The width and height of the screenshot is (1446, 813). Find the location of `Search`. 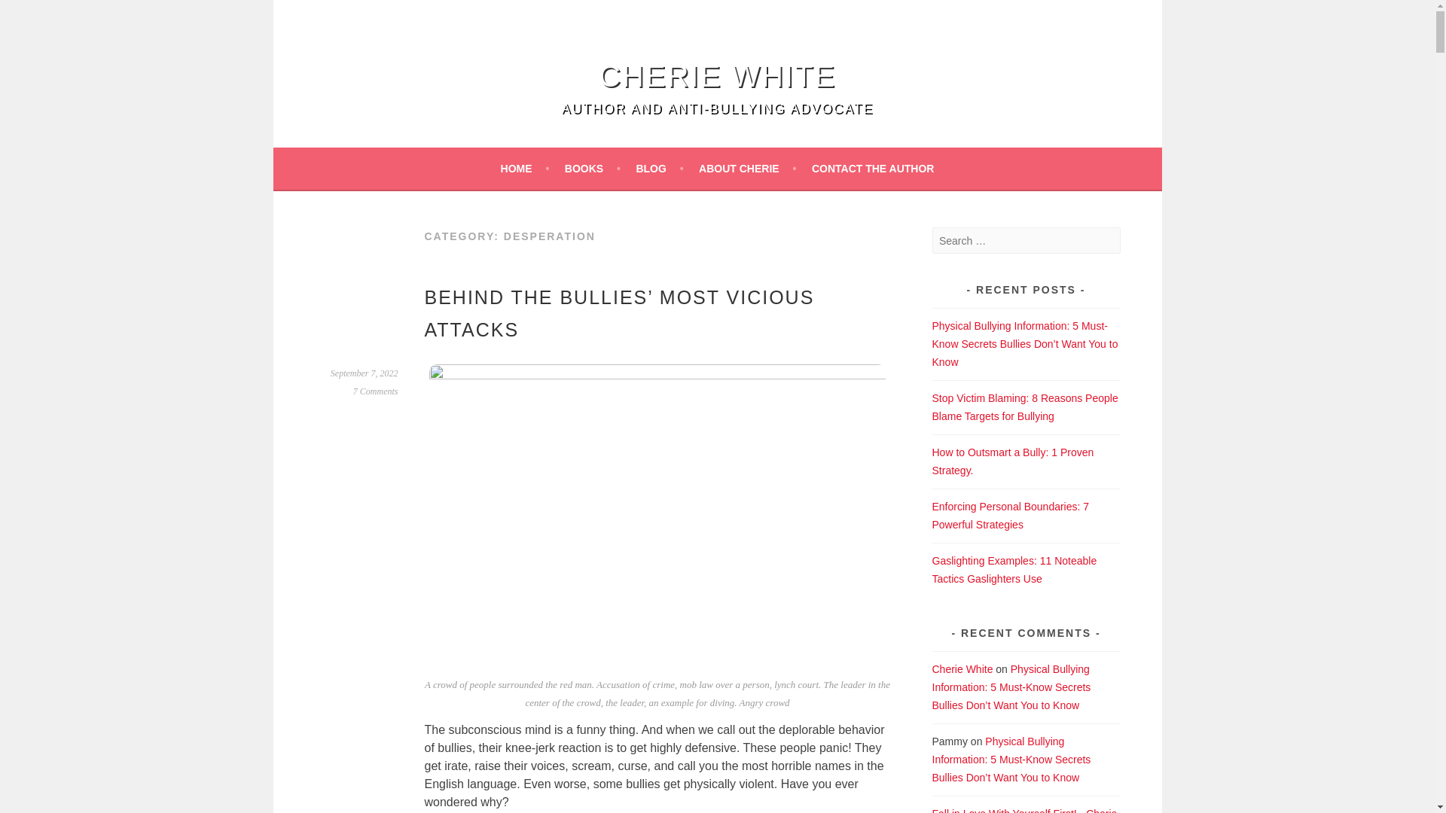

Search is located at coordinates (30, 14).